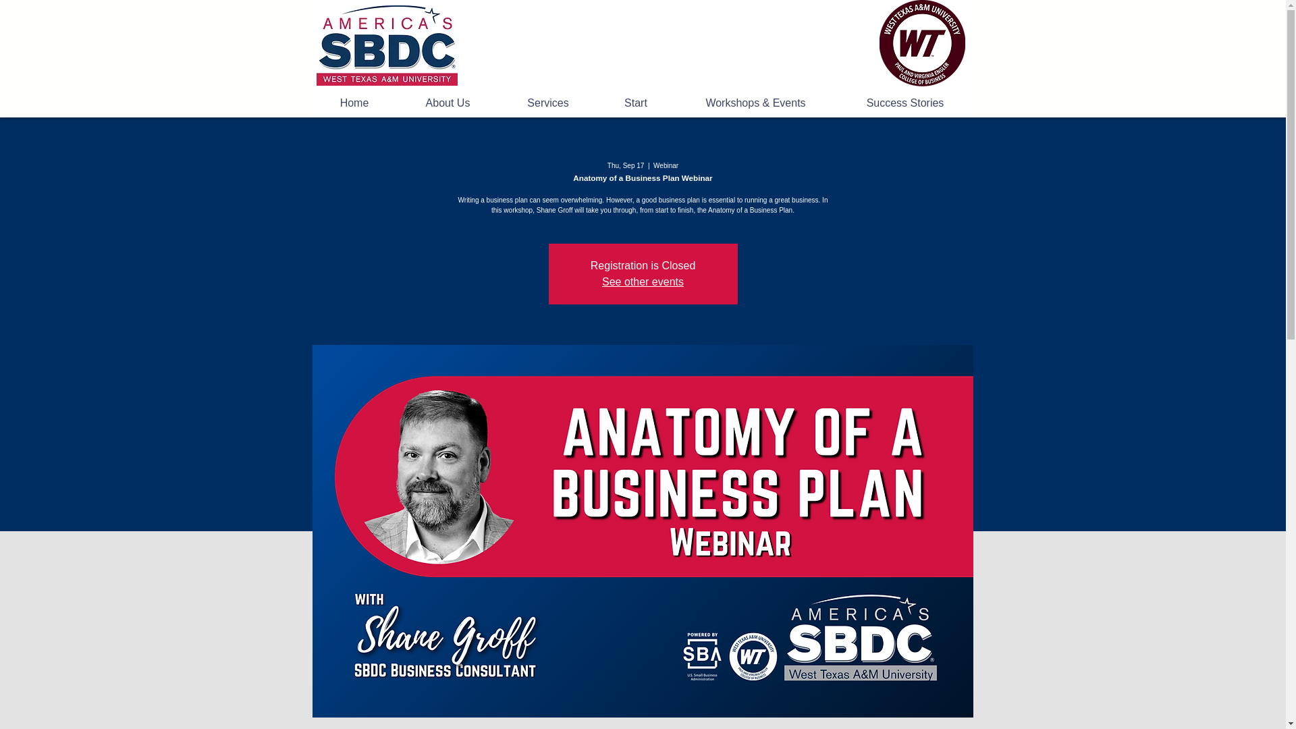  What do you see at coordinates (643, 281) in the screenshot?
I see `See other events` at bounding box center [643, 281].